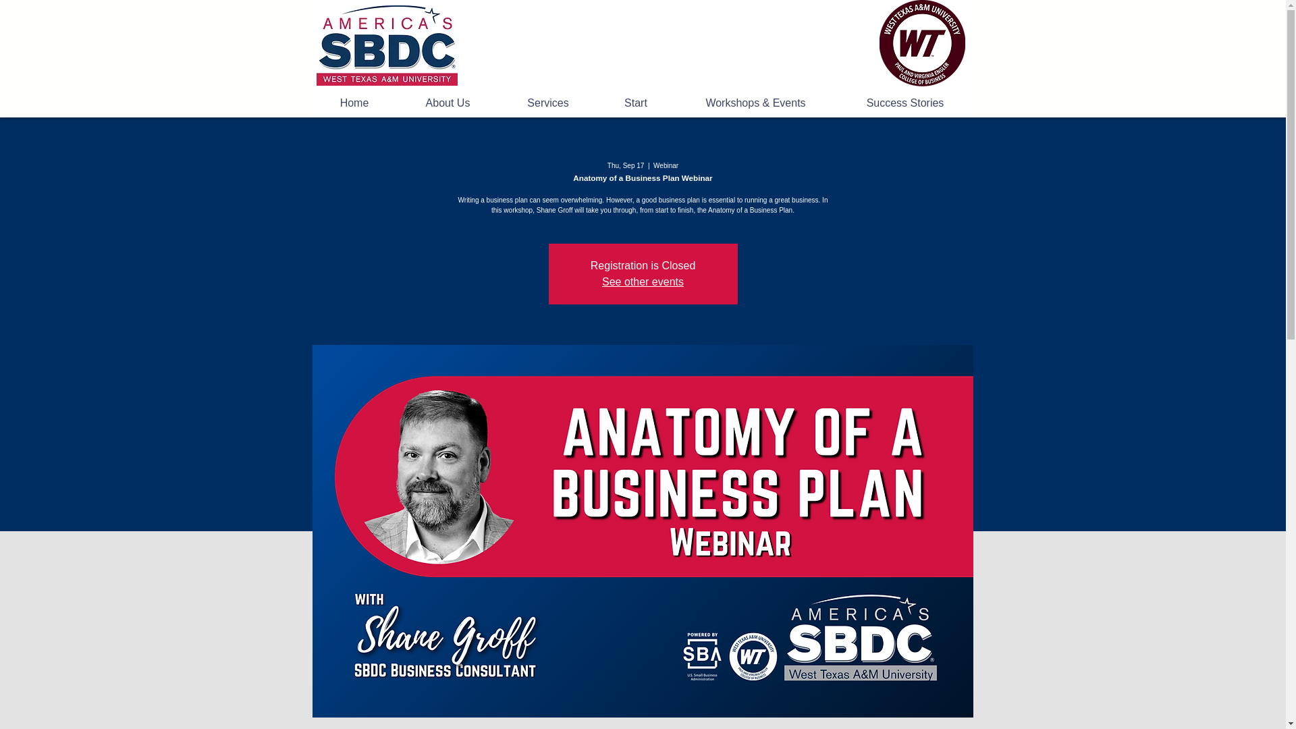  What do you see at coordinates (643, 281) in the screenshot?
I see `See other events` at bounding box center [643, 281].